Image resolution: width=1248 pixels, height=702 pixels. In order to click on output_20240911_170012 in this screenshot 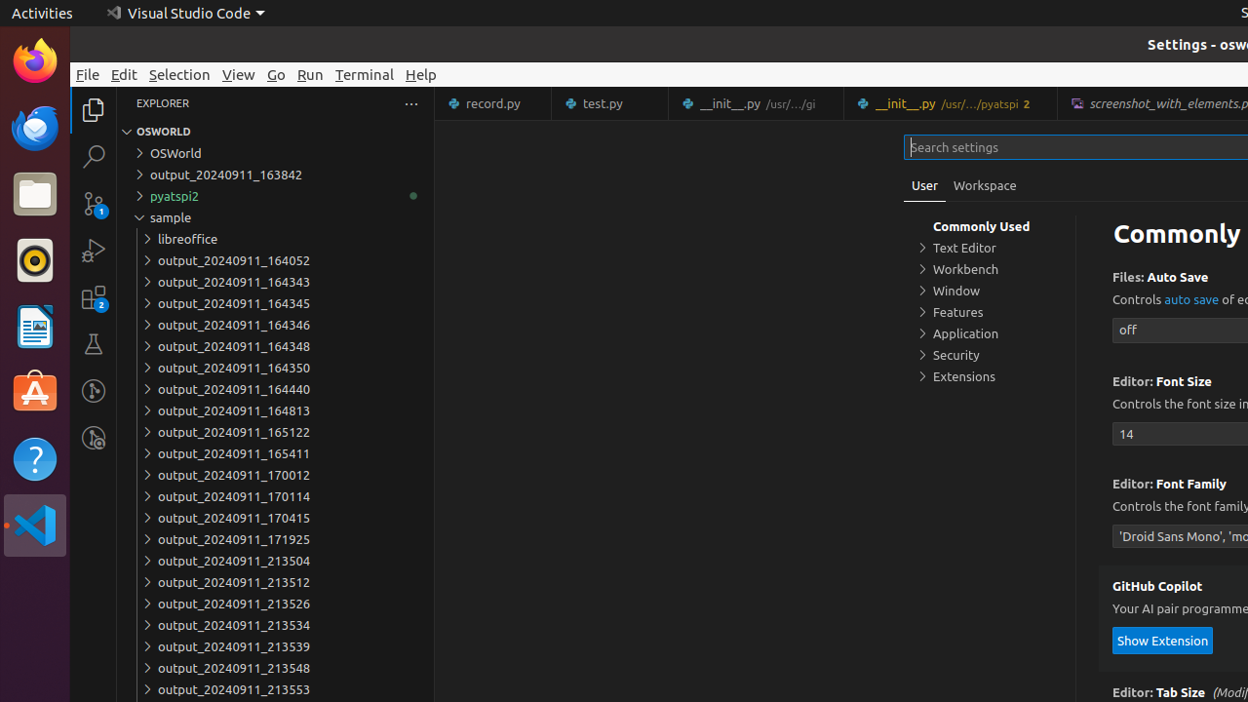, I will do `click(275, 475)`.